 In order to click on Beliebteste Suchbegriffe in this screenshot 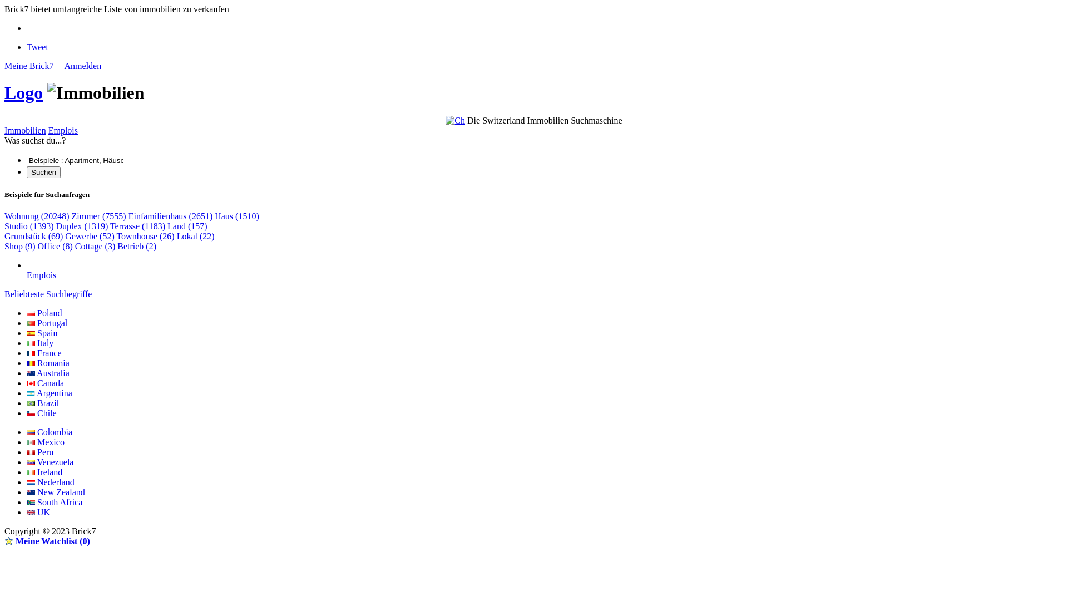, I will do `click(48, 294)`.